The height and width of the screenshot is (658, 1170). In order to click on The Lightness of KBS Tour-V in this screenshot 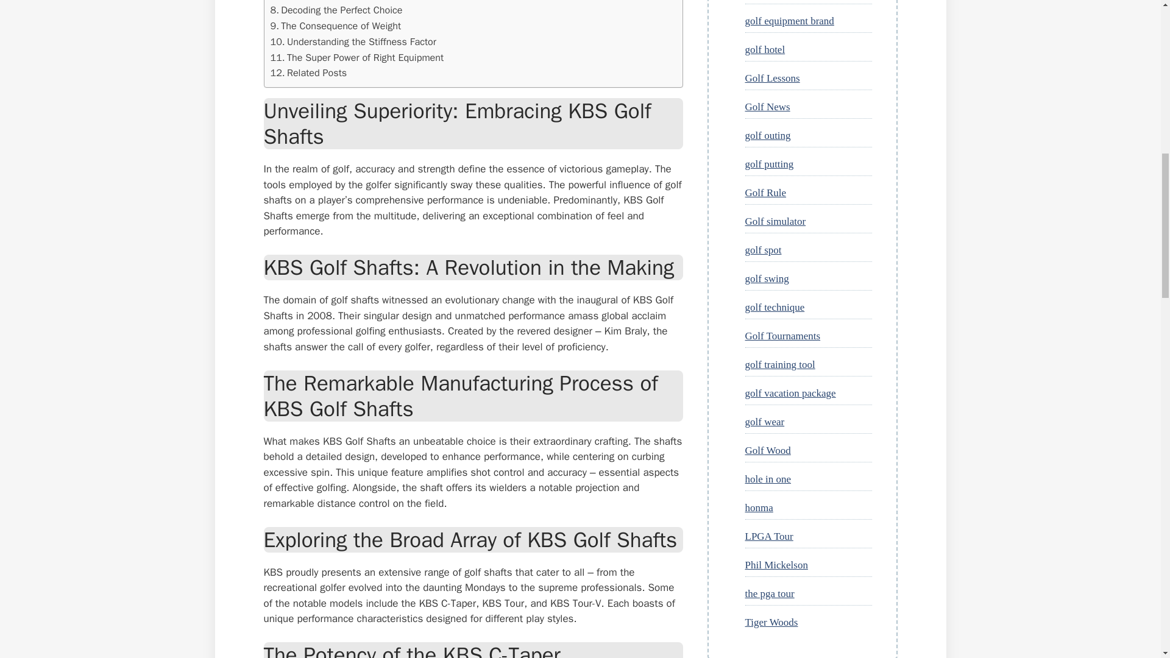, I will do `click(336, 1)`.